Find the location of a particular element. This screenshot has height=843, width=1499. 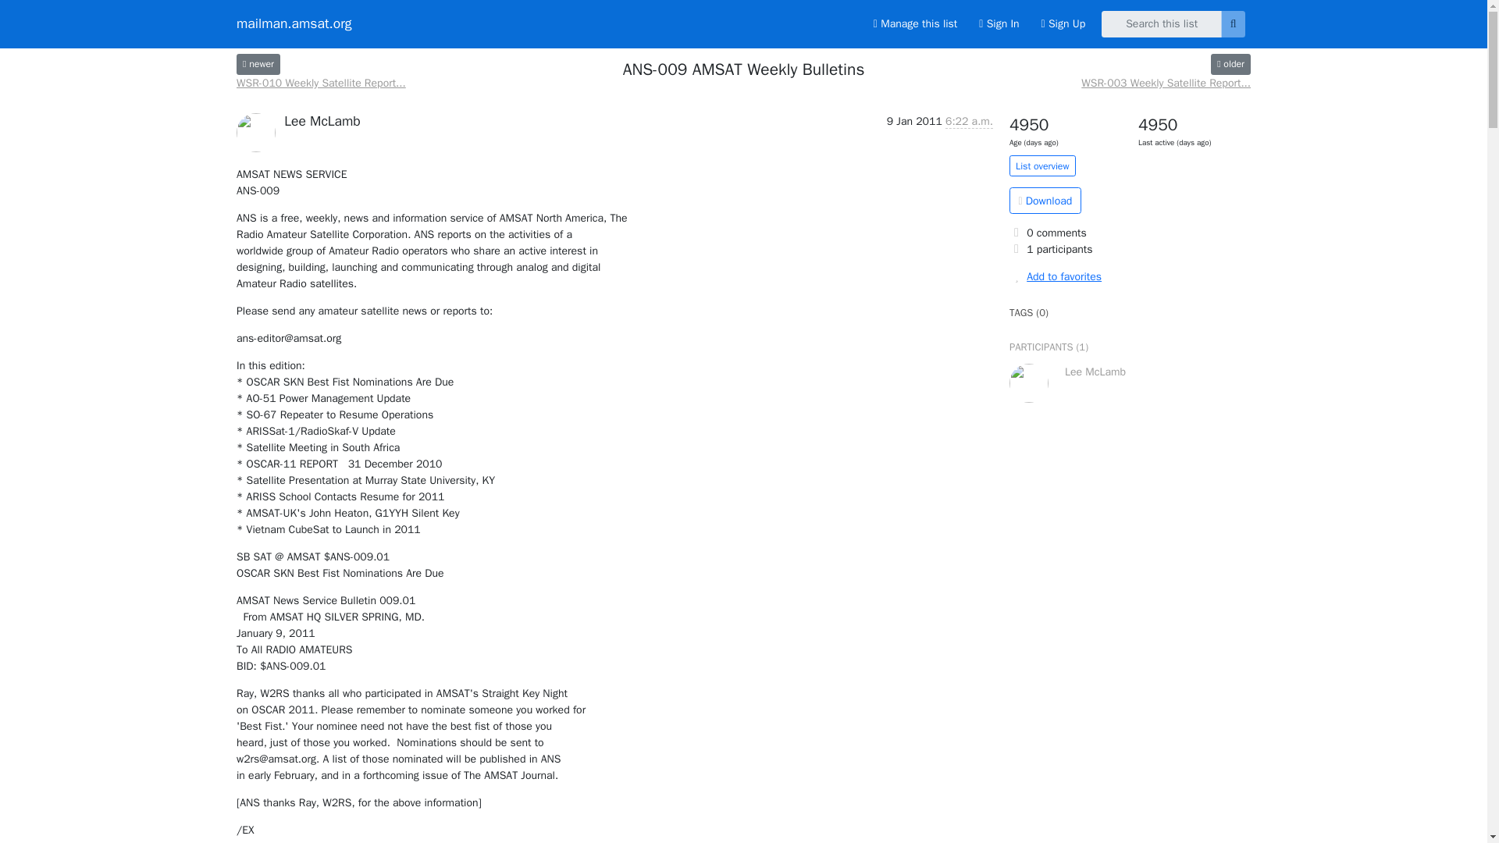

Download is located at coordinates (1045, 200).